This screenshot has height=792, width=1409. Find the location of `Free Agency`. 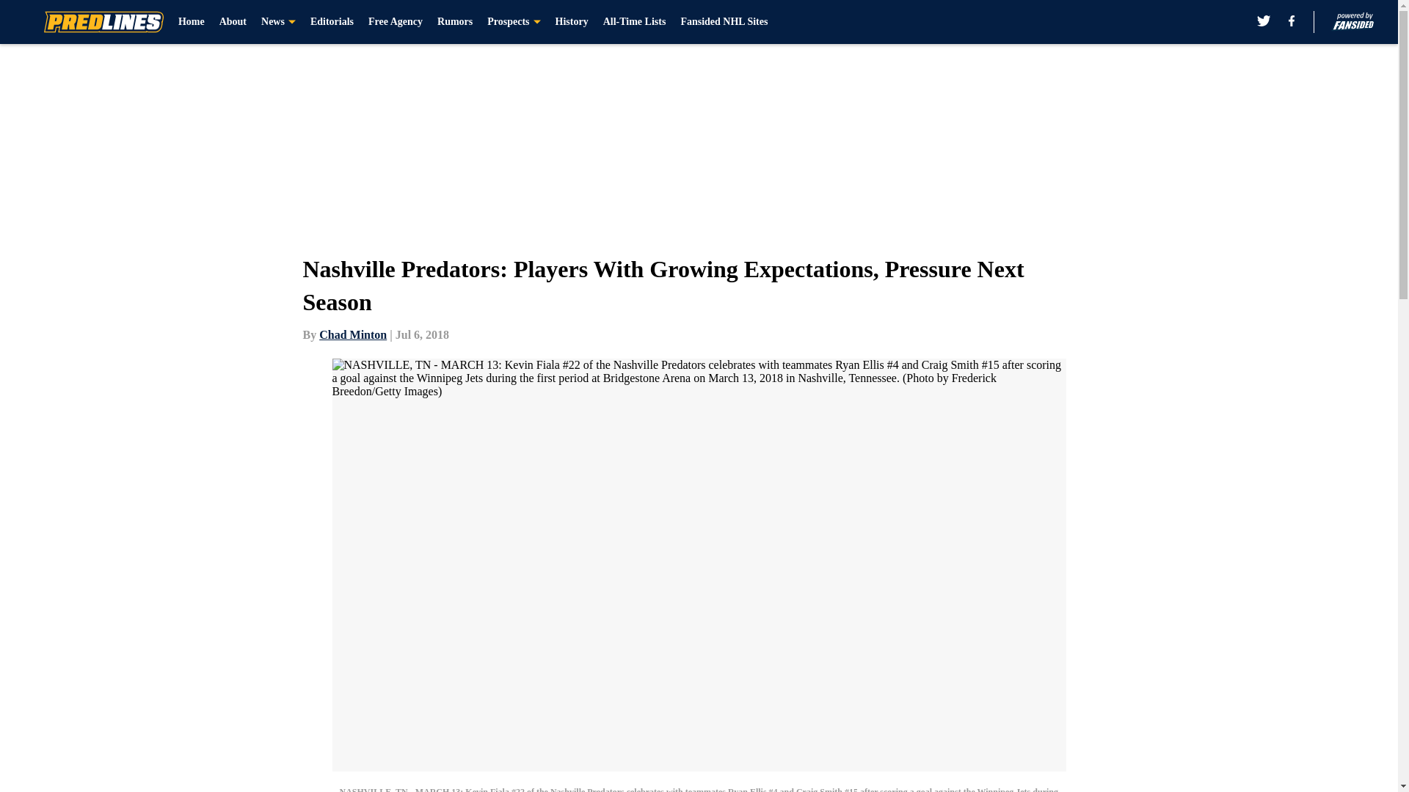

Free Agency is located at coordinates (395, 22).